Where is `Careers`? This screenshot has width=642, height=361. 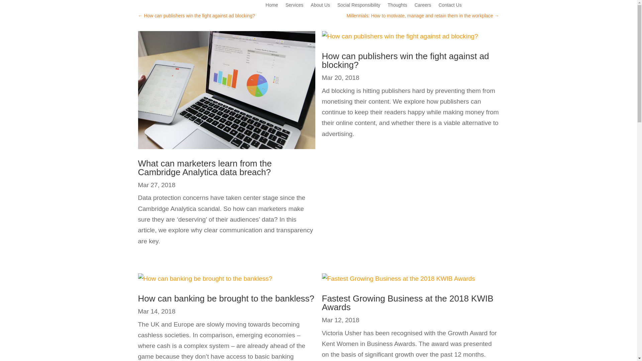
Careers is located at coordinates (423, 6).